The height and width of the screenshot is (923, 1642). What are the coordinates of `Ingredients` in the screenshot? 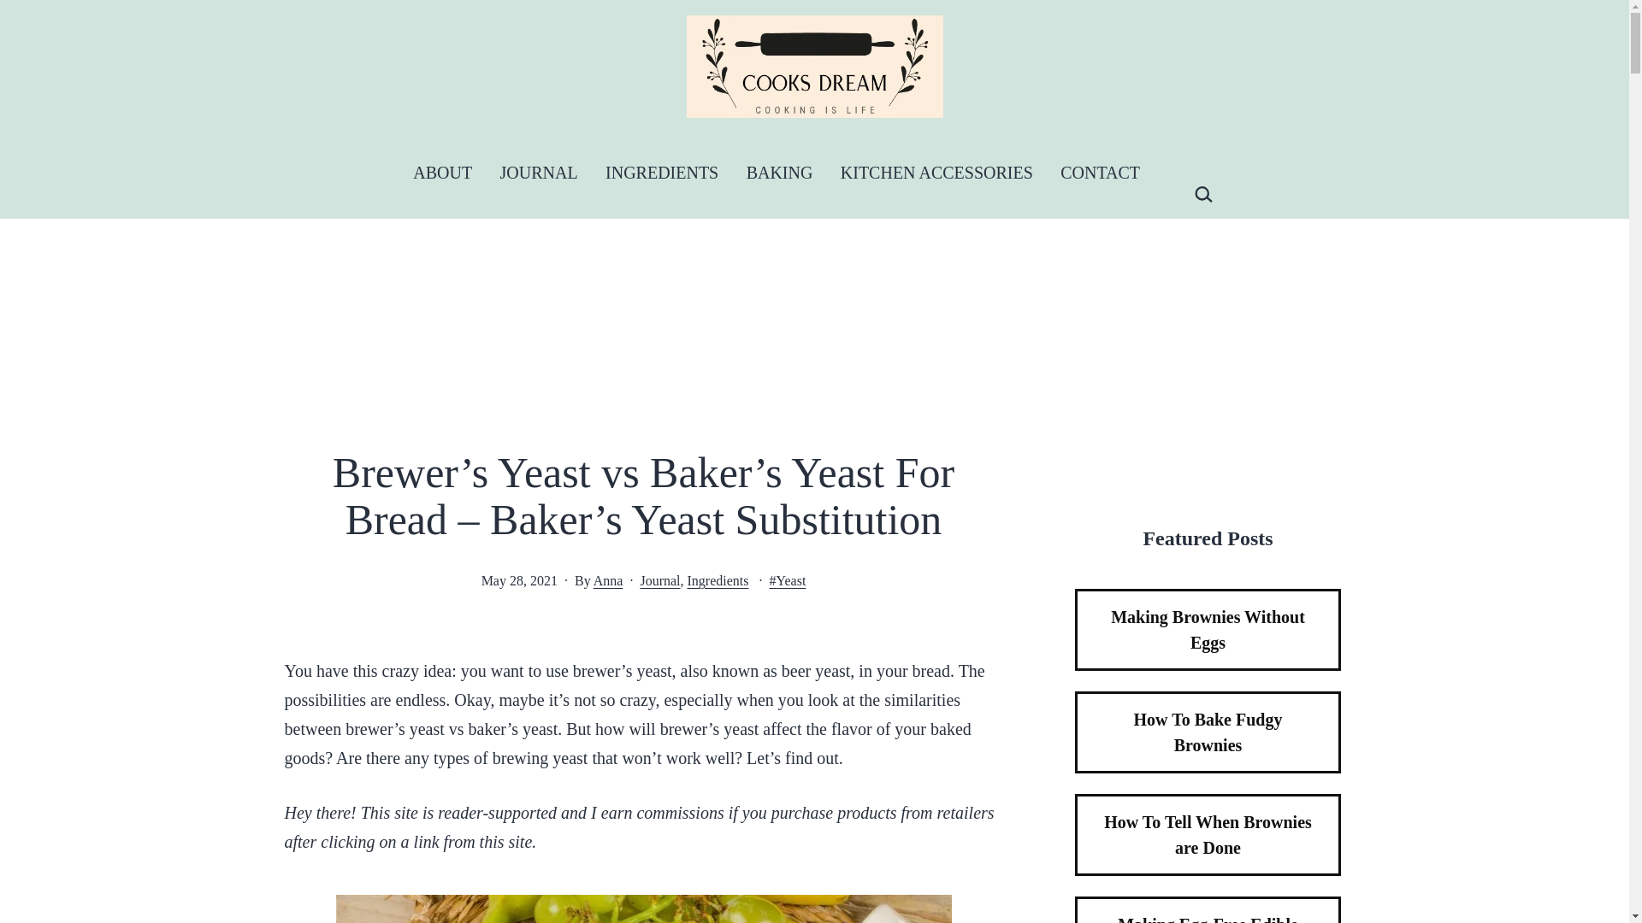 It's located at (718, 579).